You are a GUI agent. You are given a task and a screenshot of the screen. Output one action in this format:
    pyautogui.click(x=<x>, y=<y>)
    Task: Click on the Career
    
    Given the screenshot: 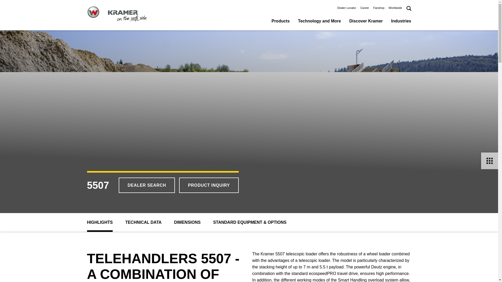 What is the action you would take?
    pyautogui.click(x=364, y=8)
    